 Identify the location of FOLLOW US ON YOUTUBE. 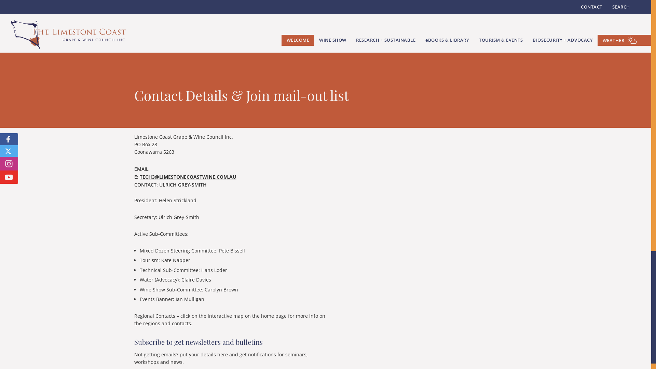
(9, 177).